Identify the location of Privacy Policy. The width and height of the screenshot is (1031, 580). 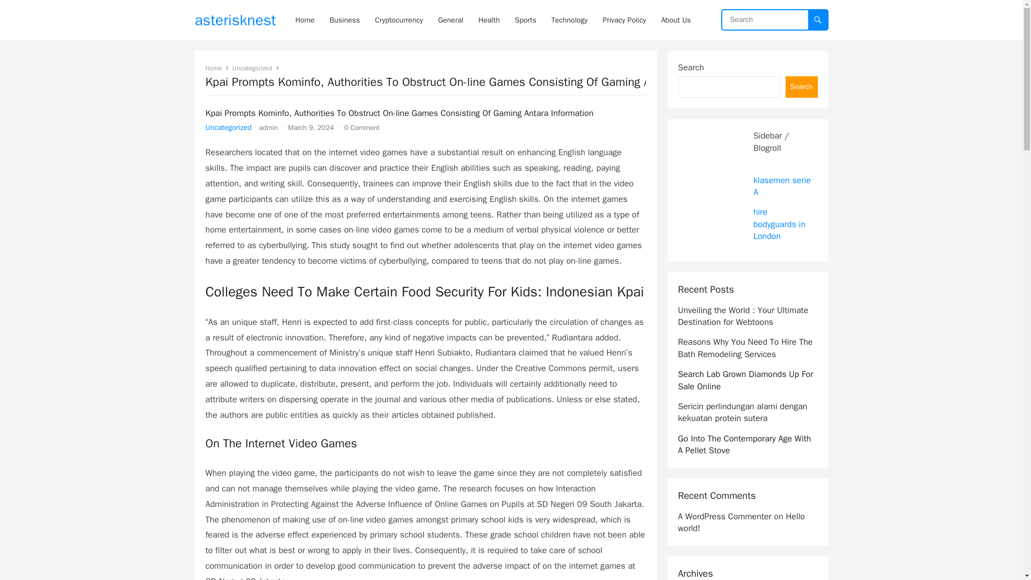
(624, 20).